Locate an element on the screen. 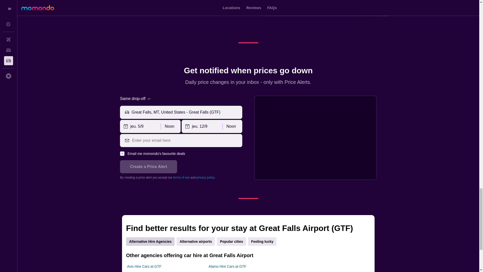  privacy policy. is located at coordinates (206, 177).